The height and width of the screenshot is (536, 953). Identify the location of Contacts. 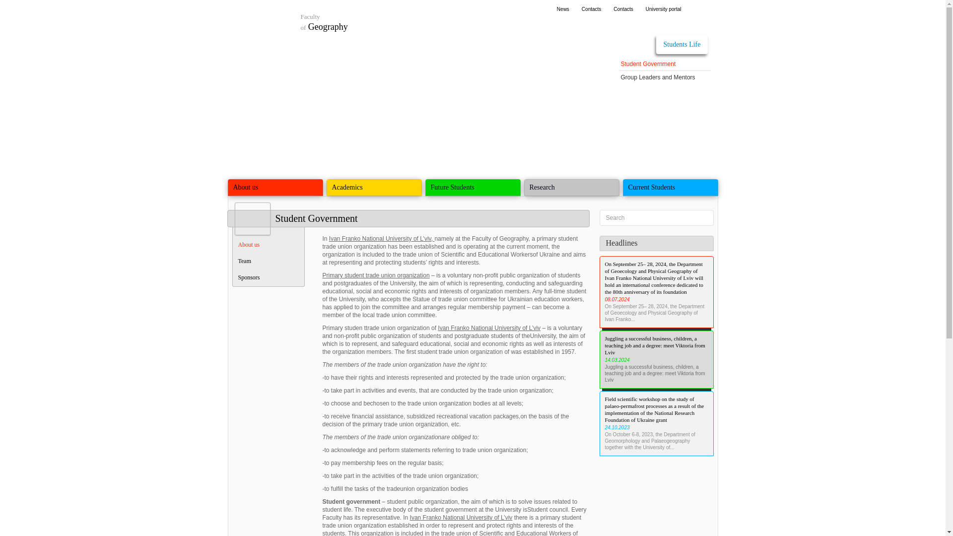
(591, 9).